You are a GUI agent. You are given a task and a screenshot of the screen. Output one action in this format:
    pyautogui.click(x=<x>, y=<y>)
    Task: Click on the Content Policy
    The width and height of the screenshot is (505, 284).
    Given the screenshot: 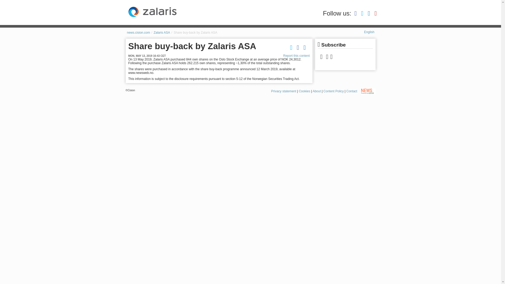 What is the action you would take?
    pyautogui.click(x=334, y=91)
    